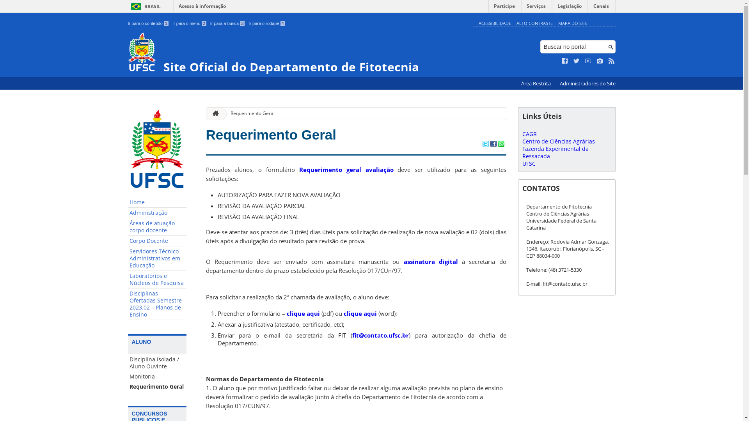 Image resolution: width=749 pixels, height=421 pixels. What do you see at coordinates (381, 335) in the screenshot?
I see `fit@contato.ufsc.br` at bounding box center [381, 335].